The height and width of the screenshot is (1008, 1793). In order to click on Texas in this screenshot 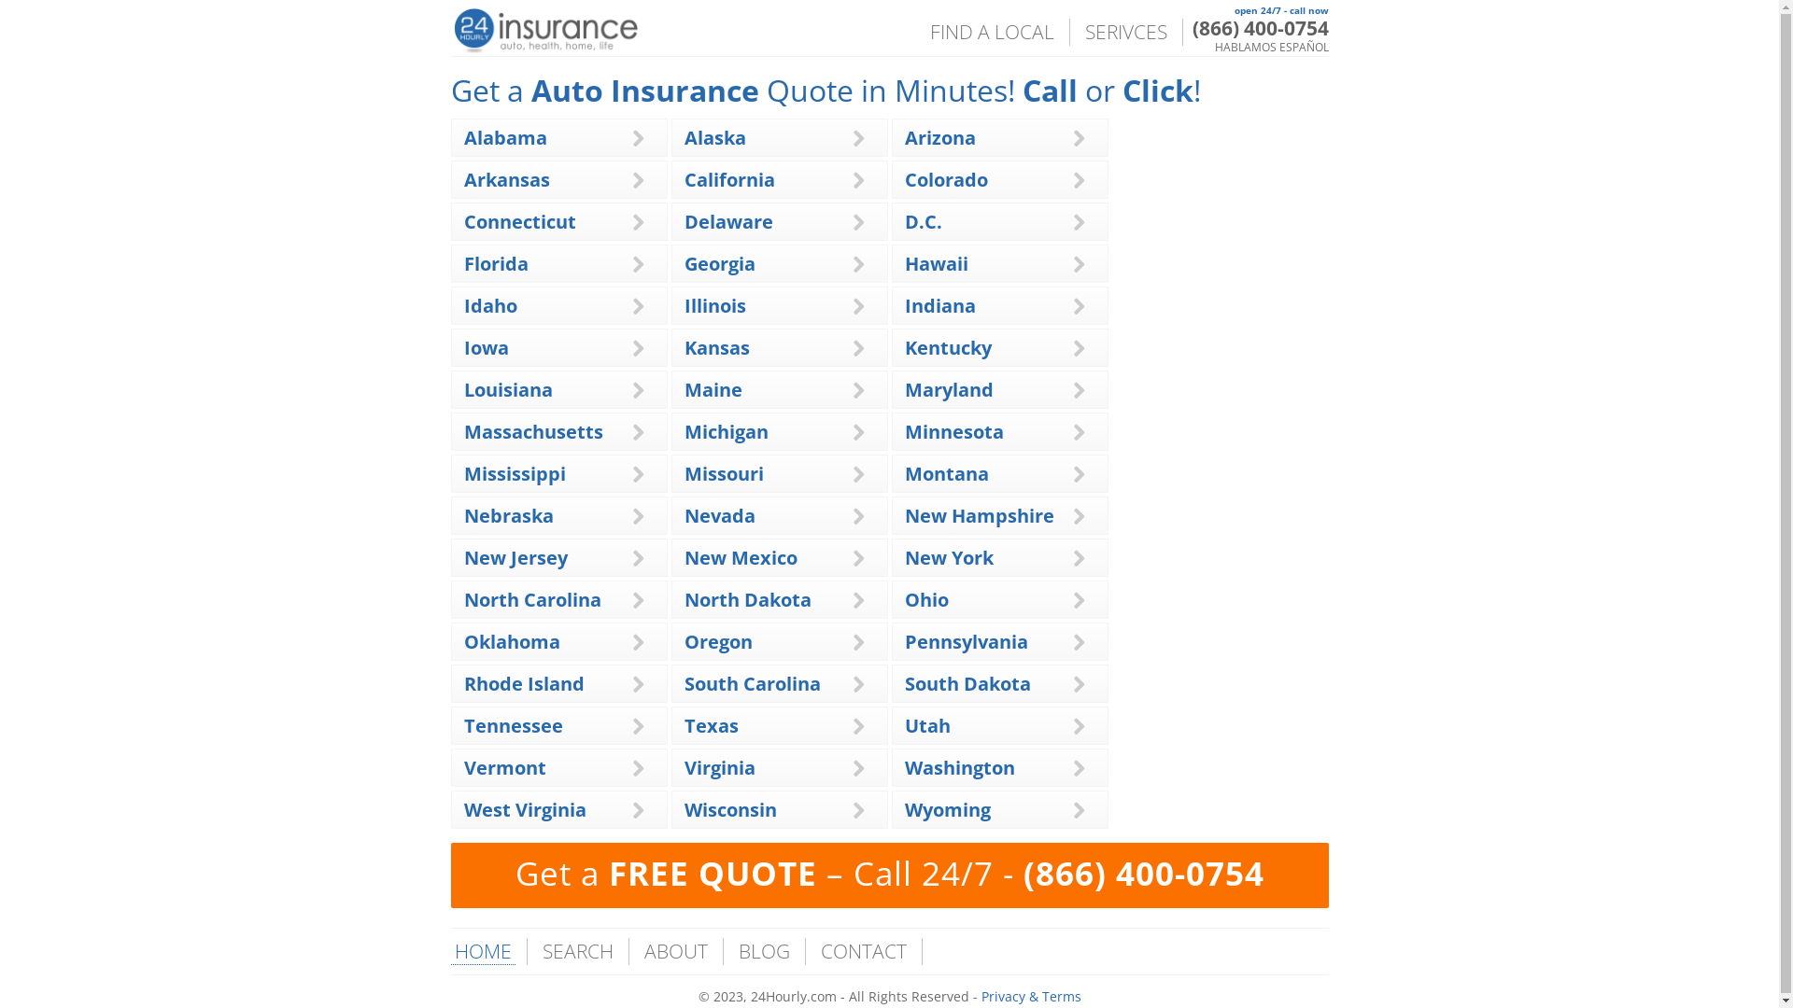, I will do `click(711, 726)`.